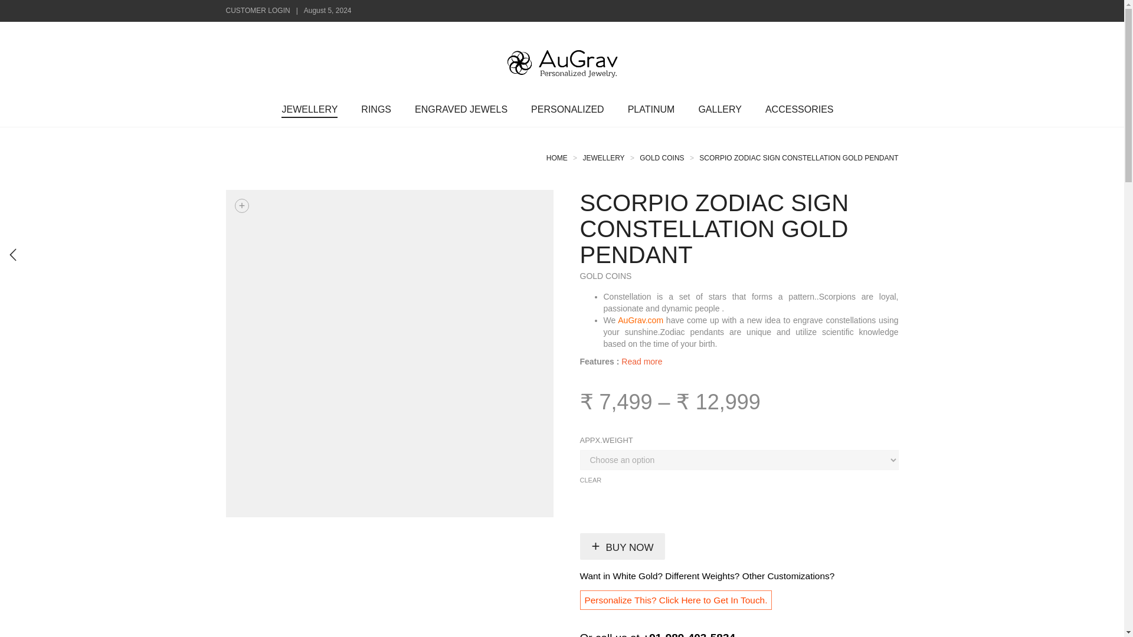 This screenshot has height=637, width=1133. Describe the element at coordinates (309, 110) in the screenshot. I see `JEWELLERY` at that location.